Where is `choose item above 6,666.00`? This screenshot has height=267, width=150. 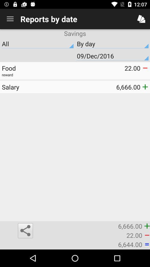 choose item above 6,666.00 is located at coordinates (38, 87).